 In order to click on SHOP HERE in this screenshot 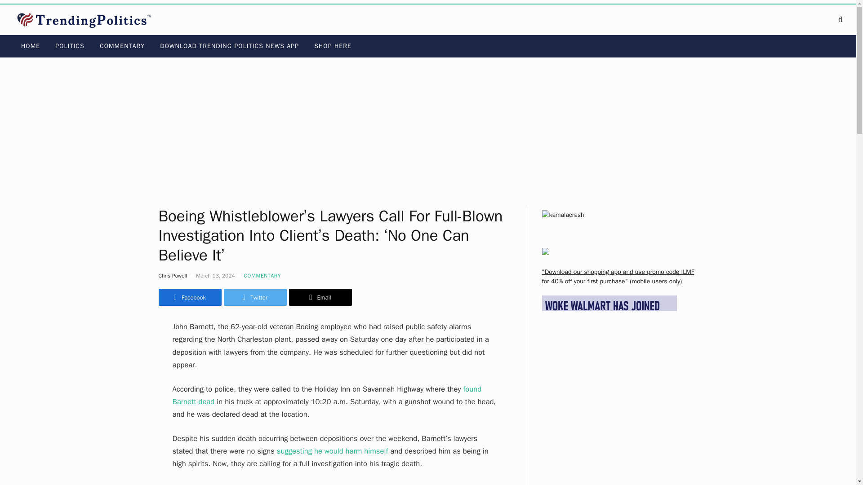, I will do `click(333, 46)`.